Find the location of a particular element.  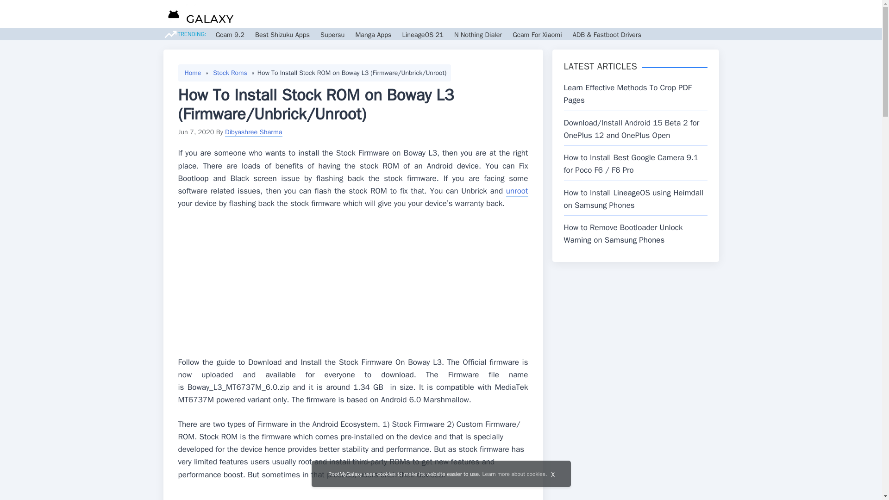

News is located at coordinates (449, 14).